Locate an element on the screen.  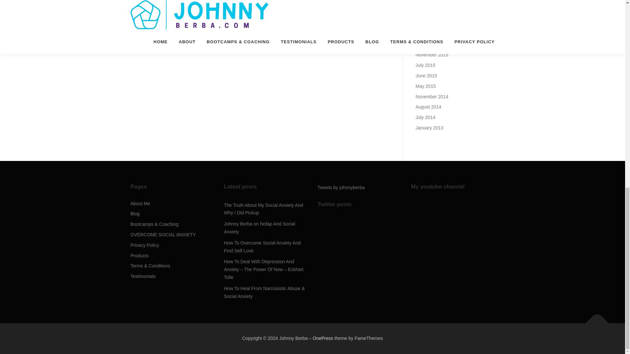
March 2016 is located at coordinates (427, 23).